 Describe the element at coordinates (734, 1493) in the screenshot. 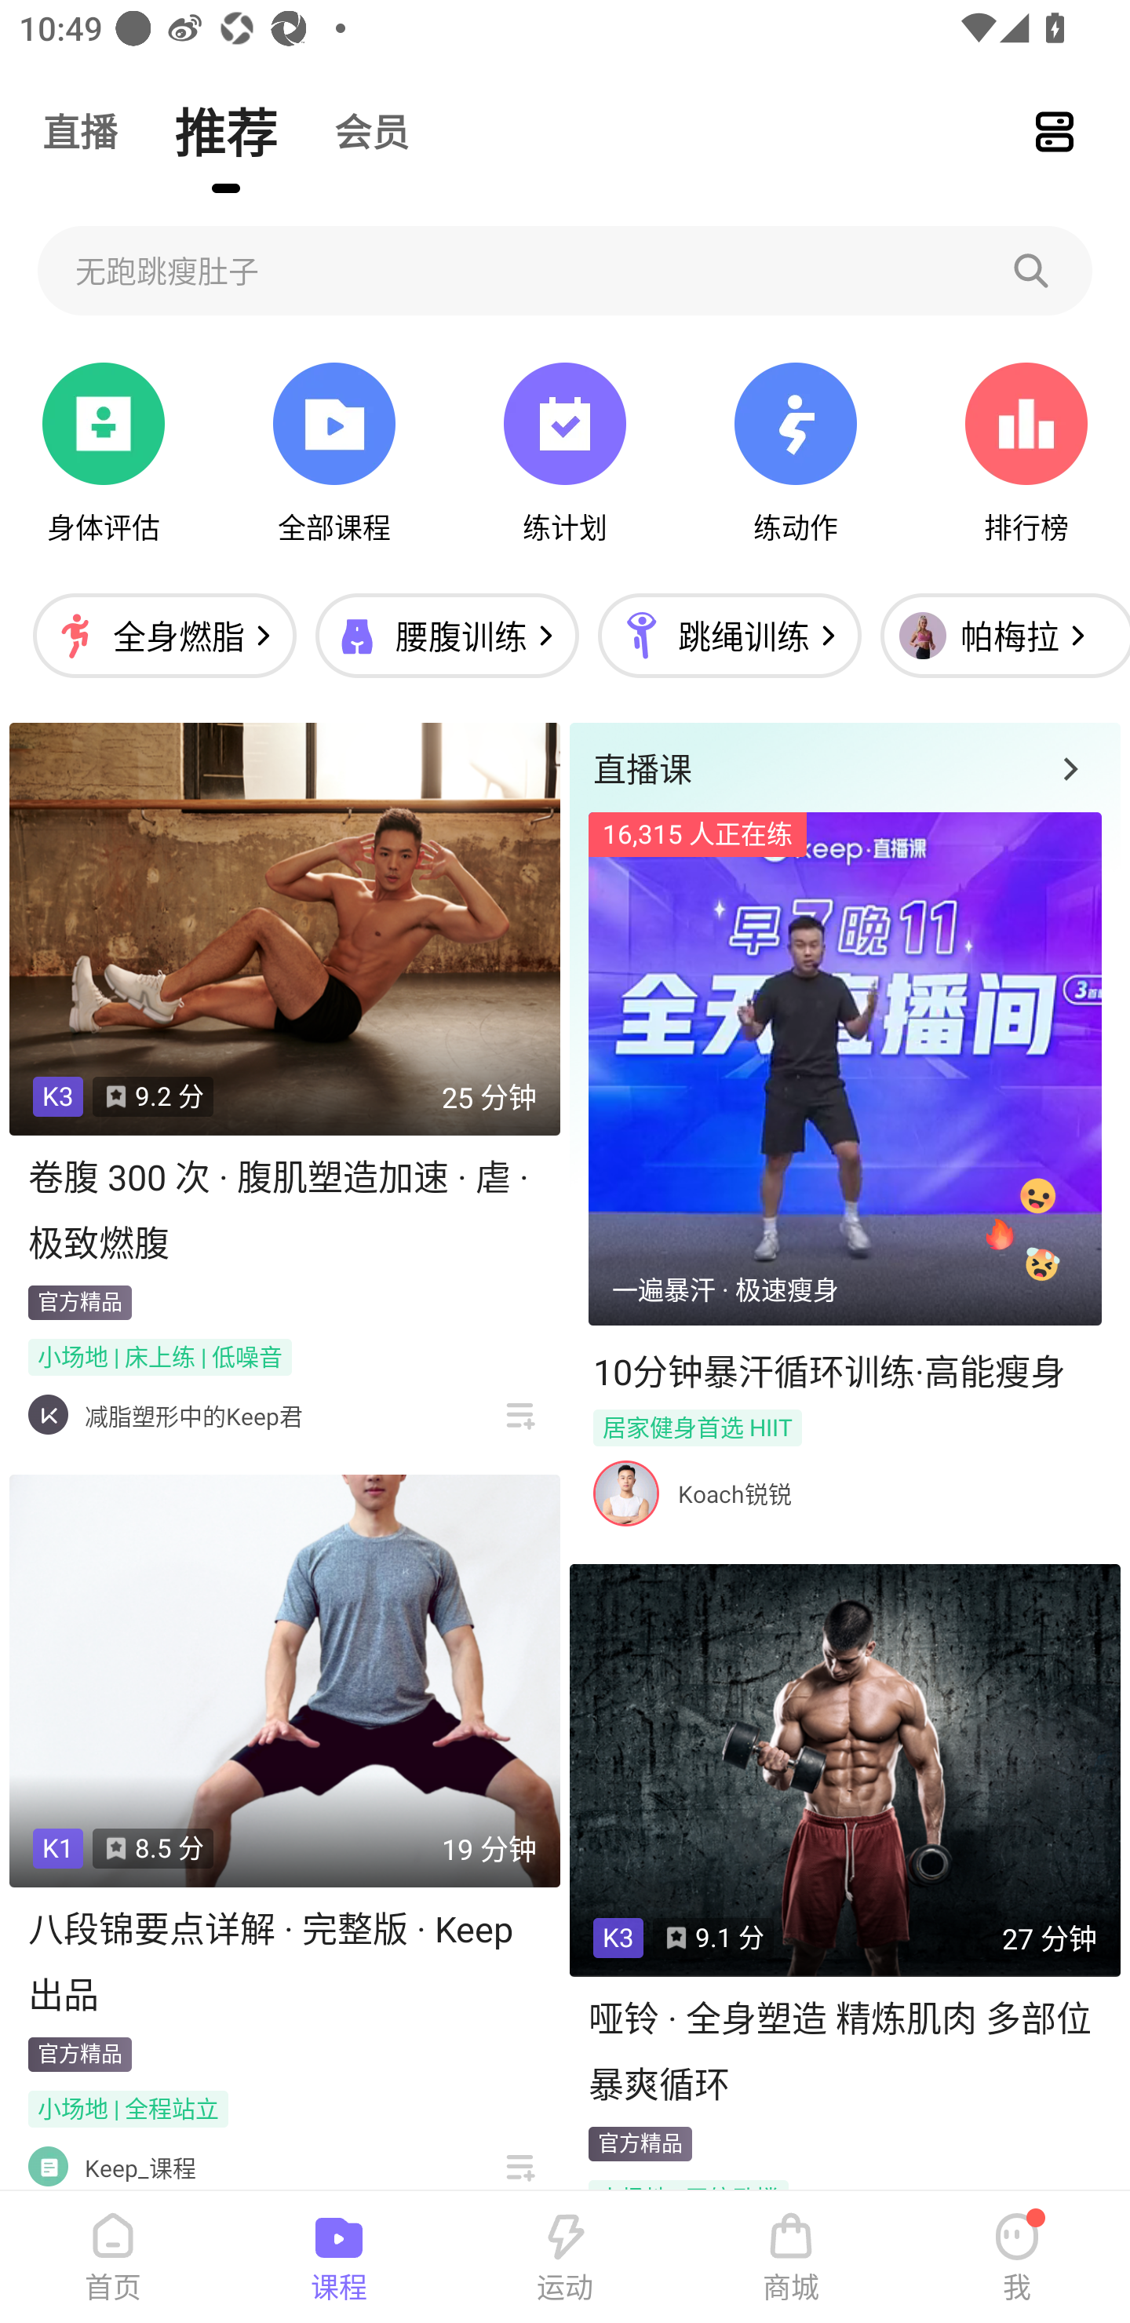

I see `Koach锐锐` at that location.